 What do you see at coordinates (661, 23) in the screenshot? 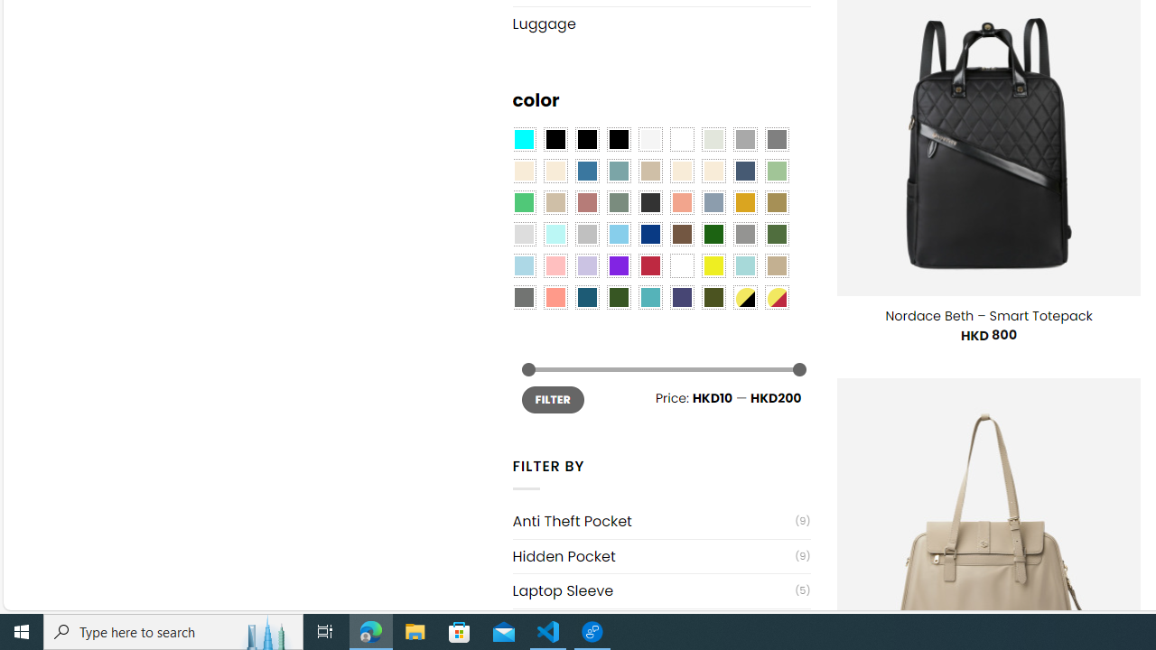
I see `Luggage` at bounding box center [661, 23].